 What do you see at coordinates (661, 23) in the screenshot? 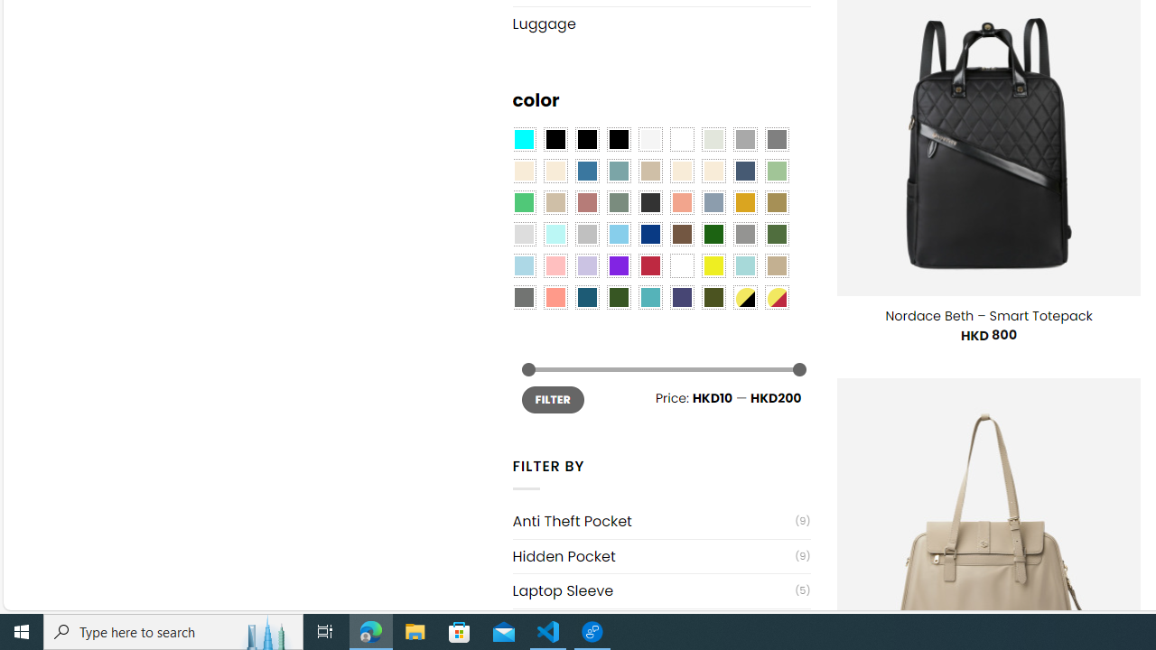
I see `Luggage` at bounding box center [661, 23].